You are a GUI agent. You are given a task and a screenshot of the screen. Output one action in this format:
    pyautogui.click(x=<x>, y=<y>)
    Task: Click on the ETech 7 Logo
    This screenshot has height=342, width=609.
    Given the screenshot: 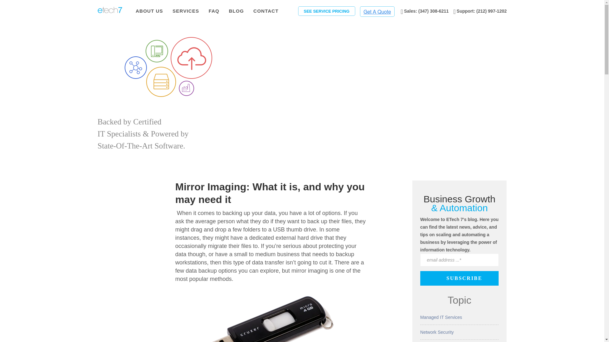 What is the action you would take?
    pyautogui.click(x=110, y=10)
    